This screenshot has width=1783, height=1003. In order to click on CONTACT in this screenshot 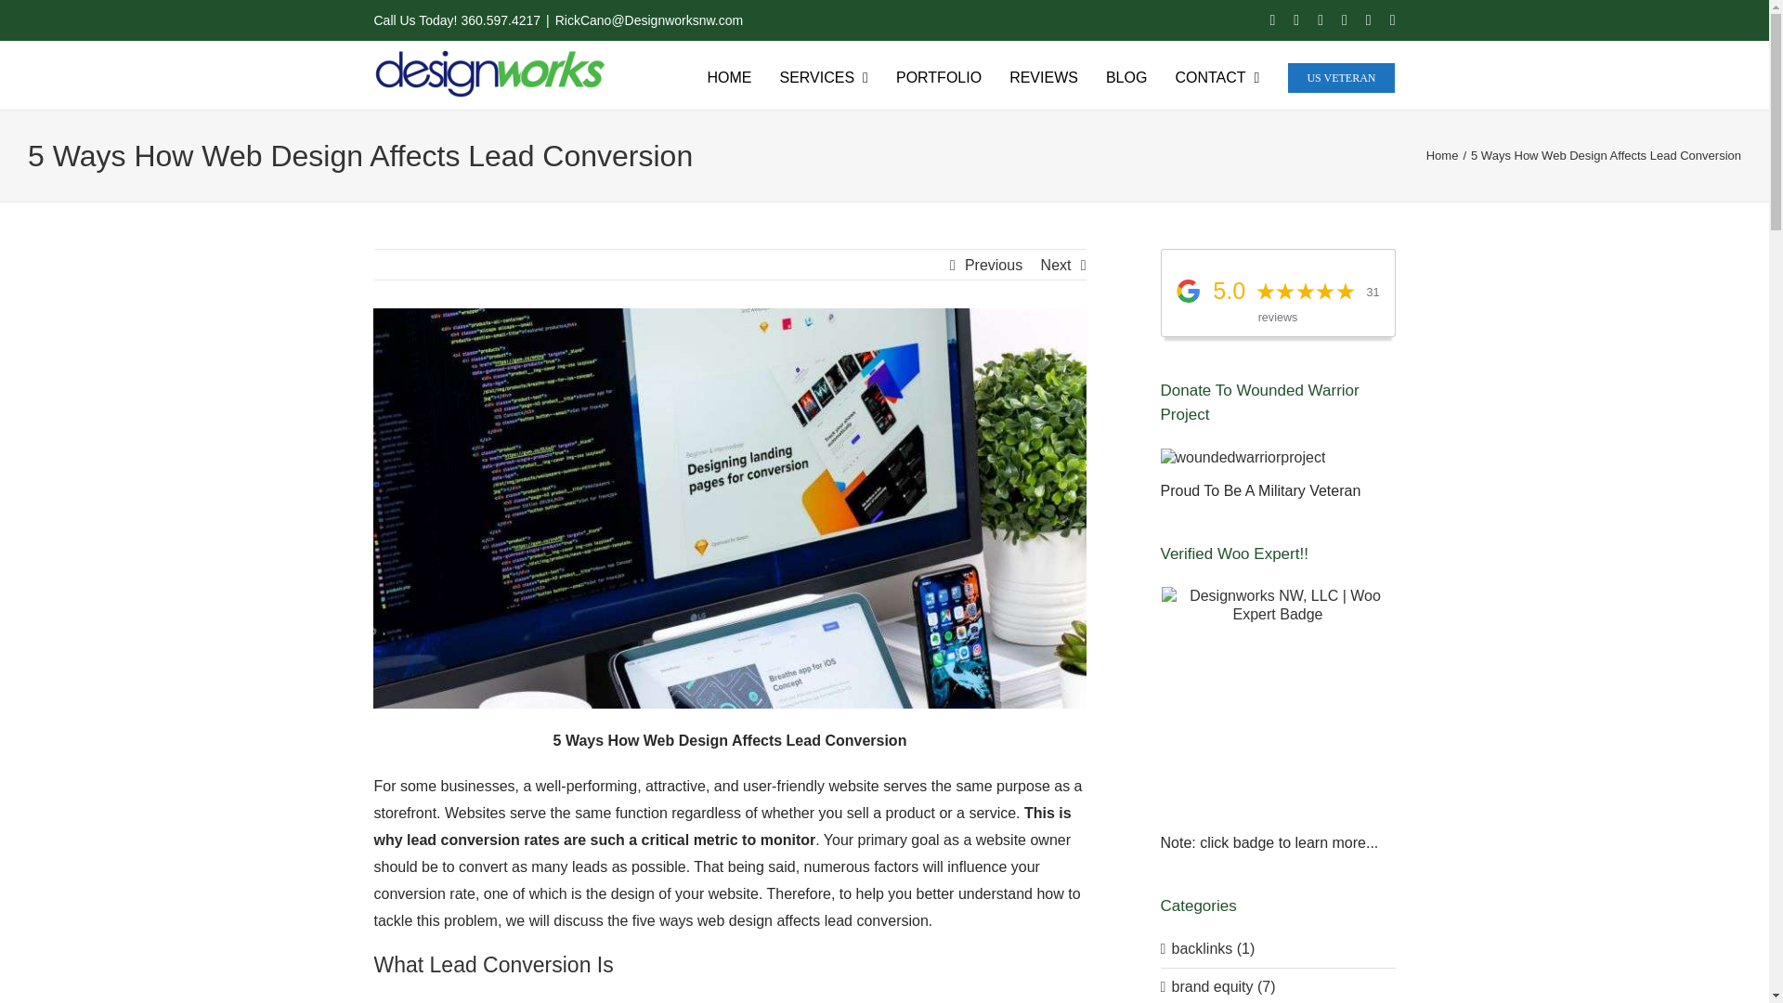, I will do `click(1217, 76)`.